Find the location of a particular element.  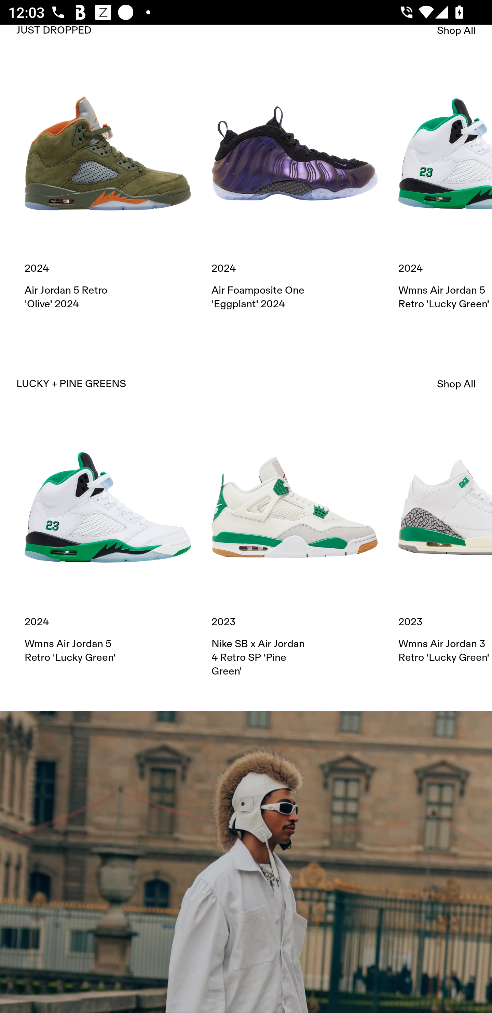

2023 Nike SB x Air Jordan 4 Retro SP 'Pine Green' is located at coordinates (295, 551).